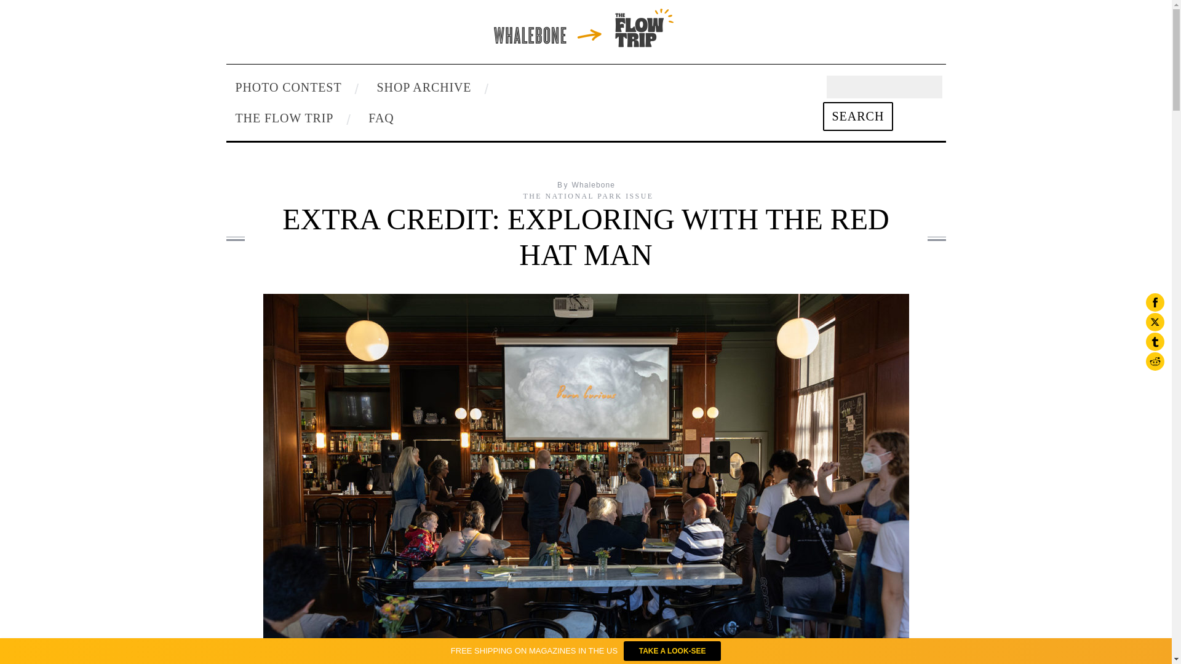 This screenshot has height=664, width=1181. What do you see at coordinates (1155, 302) in the screenshot?
I see `Facebook` at bounding box center [1155, 302].